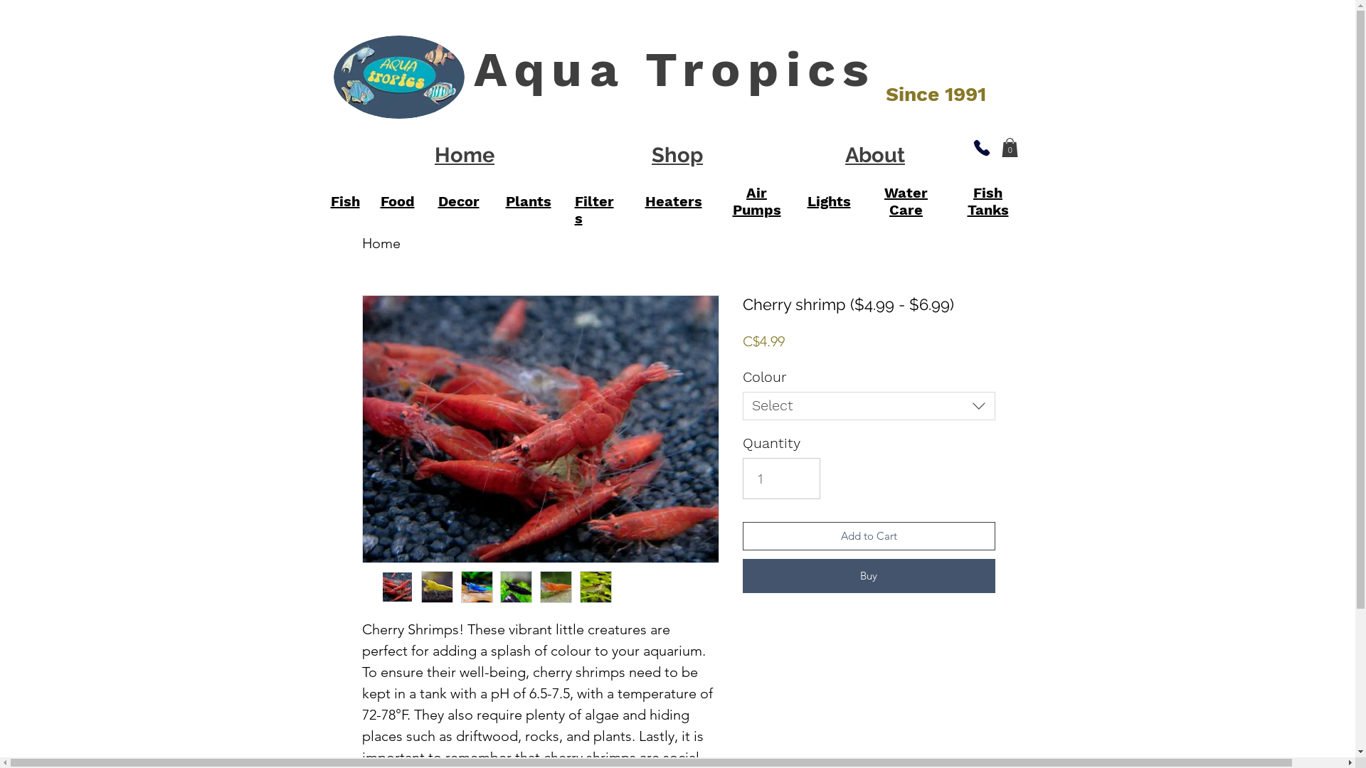 Image resolution: width=1366 pixels, height=768 pixels. What do you see at coordinates (464, 155) in the screenshot?
I see `Home` at bounding box center [464, 155].